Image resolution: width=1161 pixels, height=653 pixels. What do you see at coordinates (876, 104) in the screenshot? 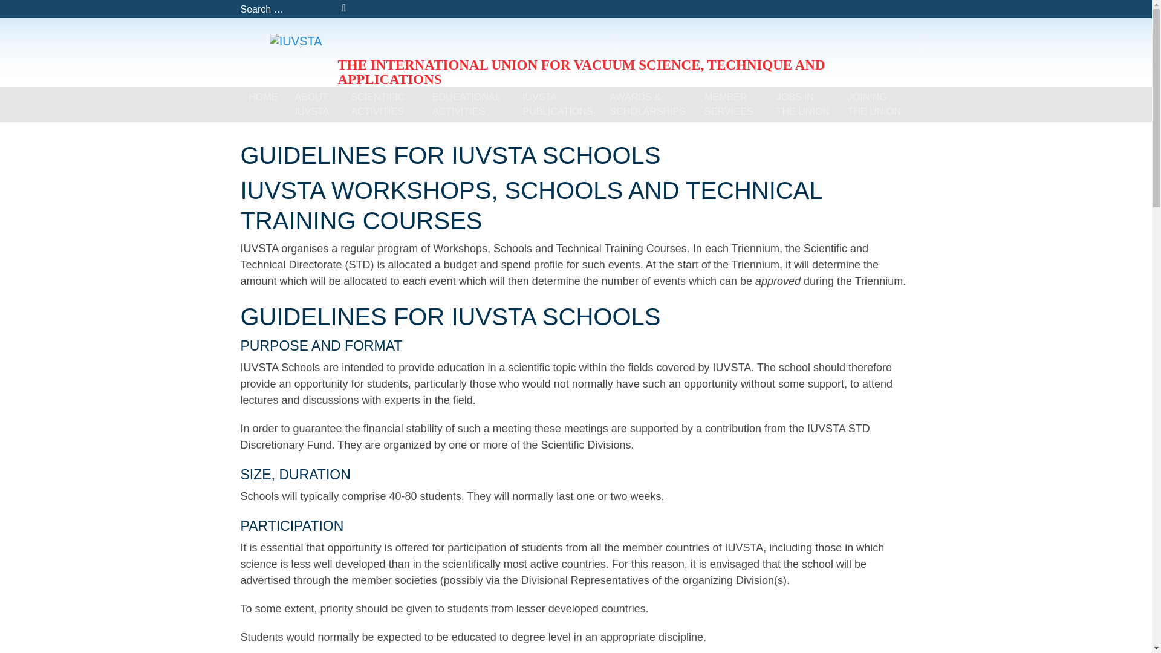
I see `JOINING THE UNION` at bounding box center [876, 104].